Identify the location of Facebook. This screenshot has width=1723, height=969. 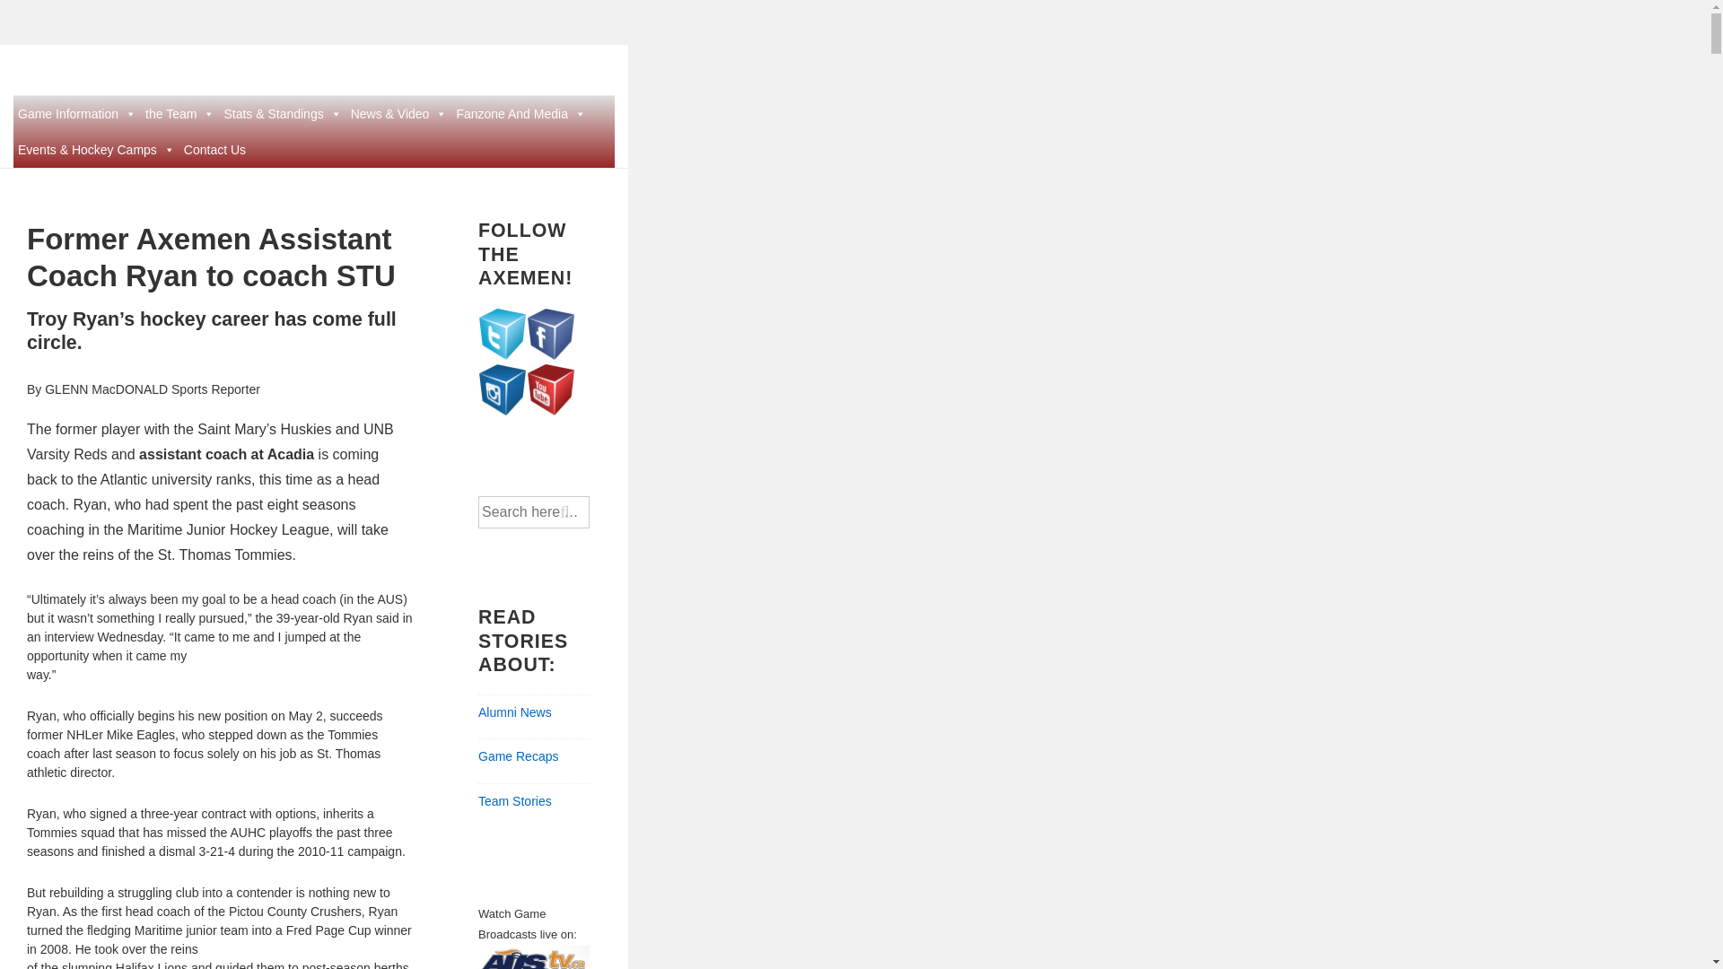
(551, 355).